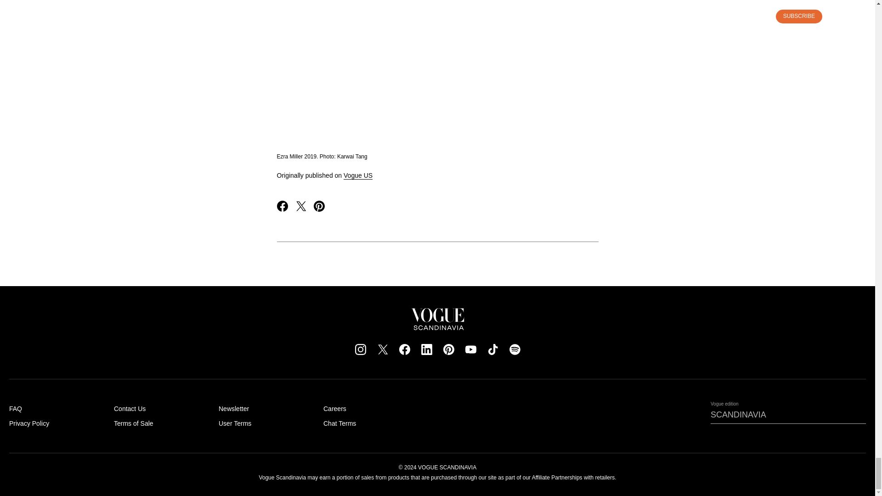 Image resolution: width=882 pixels, height=496 pixels. What do you see at coordinates (235, 423) in the screenshot?
I see `User Terms` at bounding box center [235, 423].